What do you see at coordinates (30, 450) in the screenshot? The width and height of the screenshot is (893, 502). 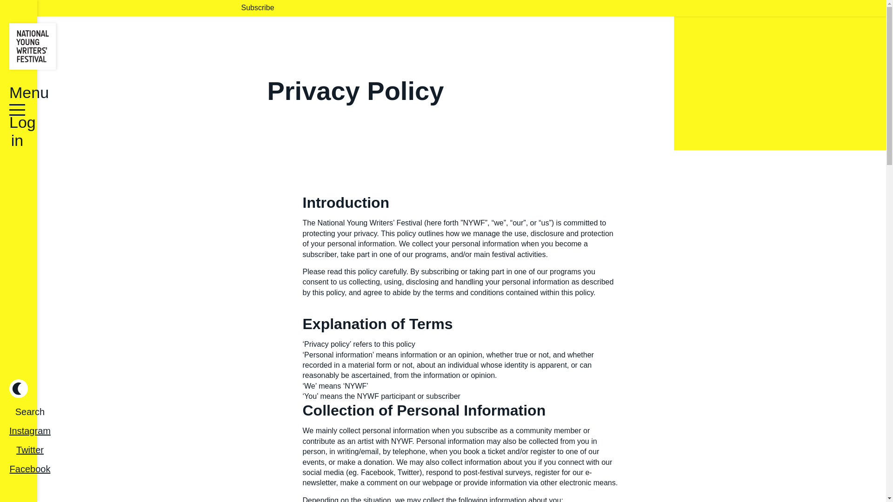 I see `Twitter` at bounding box center [30, 450].